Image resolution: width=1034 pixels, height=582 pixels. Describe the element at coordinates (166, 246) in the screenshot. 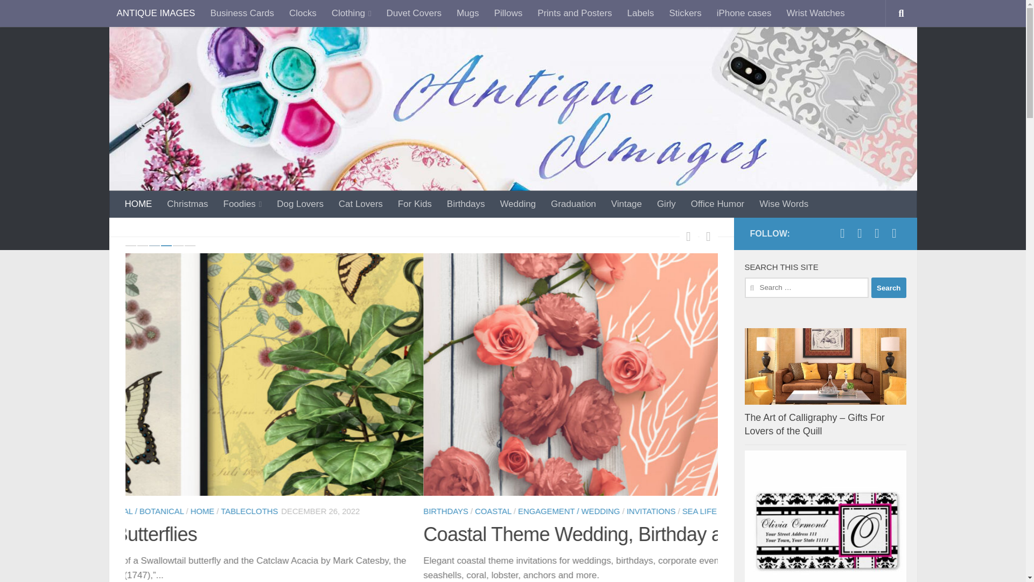

I see `4` at that location.